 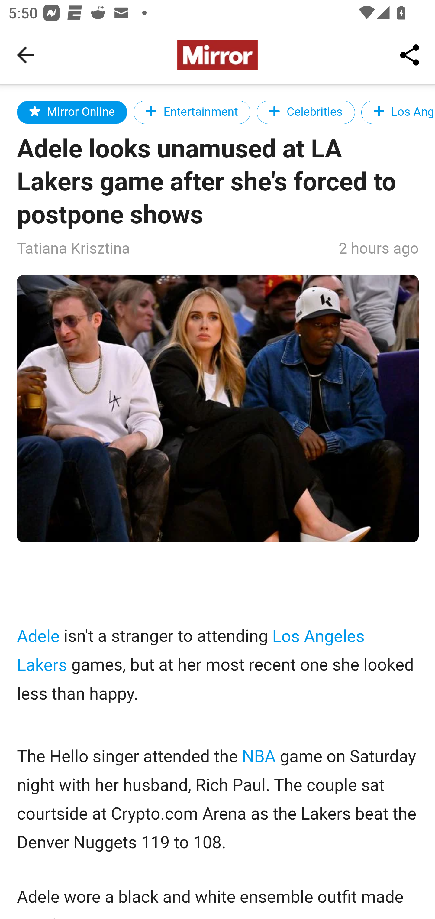 What do you see at coordinates (72, 112) in the screenshot?
I see `Mirror Online` at bounding box center [72, 112].